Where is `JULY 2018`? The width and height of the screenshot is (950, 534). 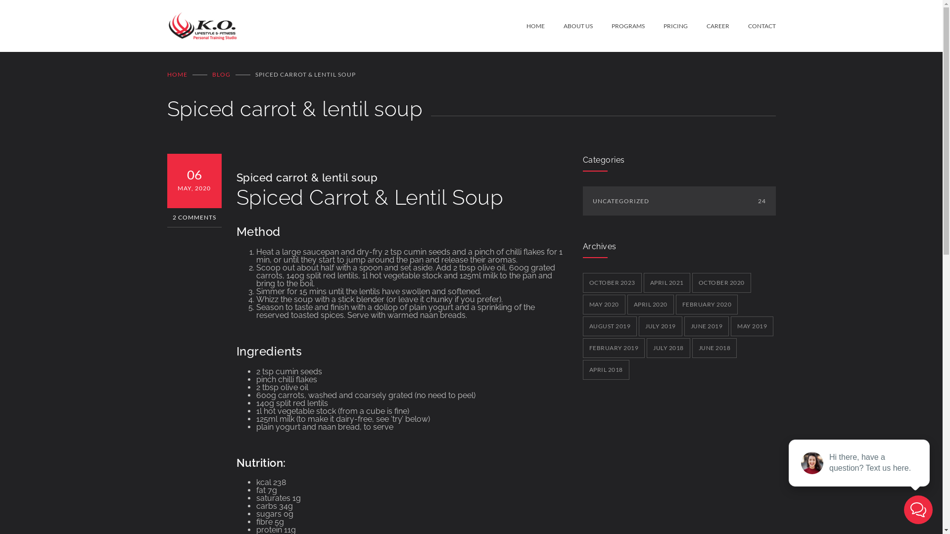 JULY 2018 is located at coordinates (668, 348).